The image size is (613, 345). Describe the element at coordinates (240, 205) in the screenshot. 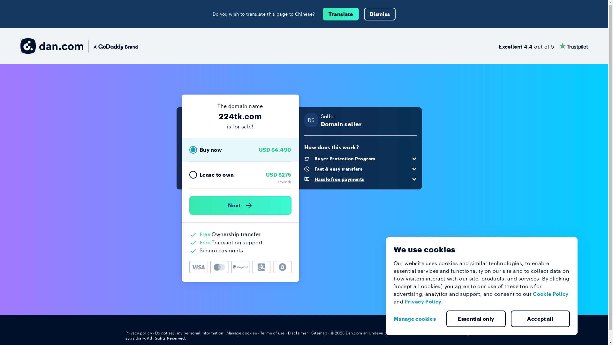

I see `Next
)` at that location.